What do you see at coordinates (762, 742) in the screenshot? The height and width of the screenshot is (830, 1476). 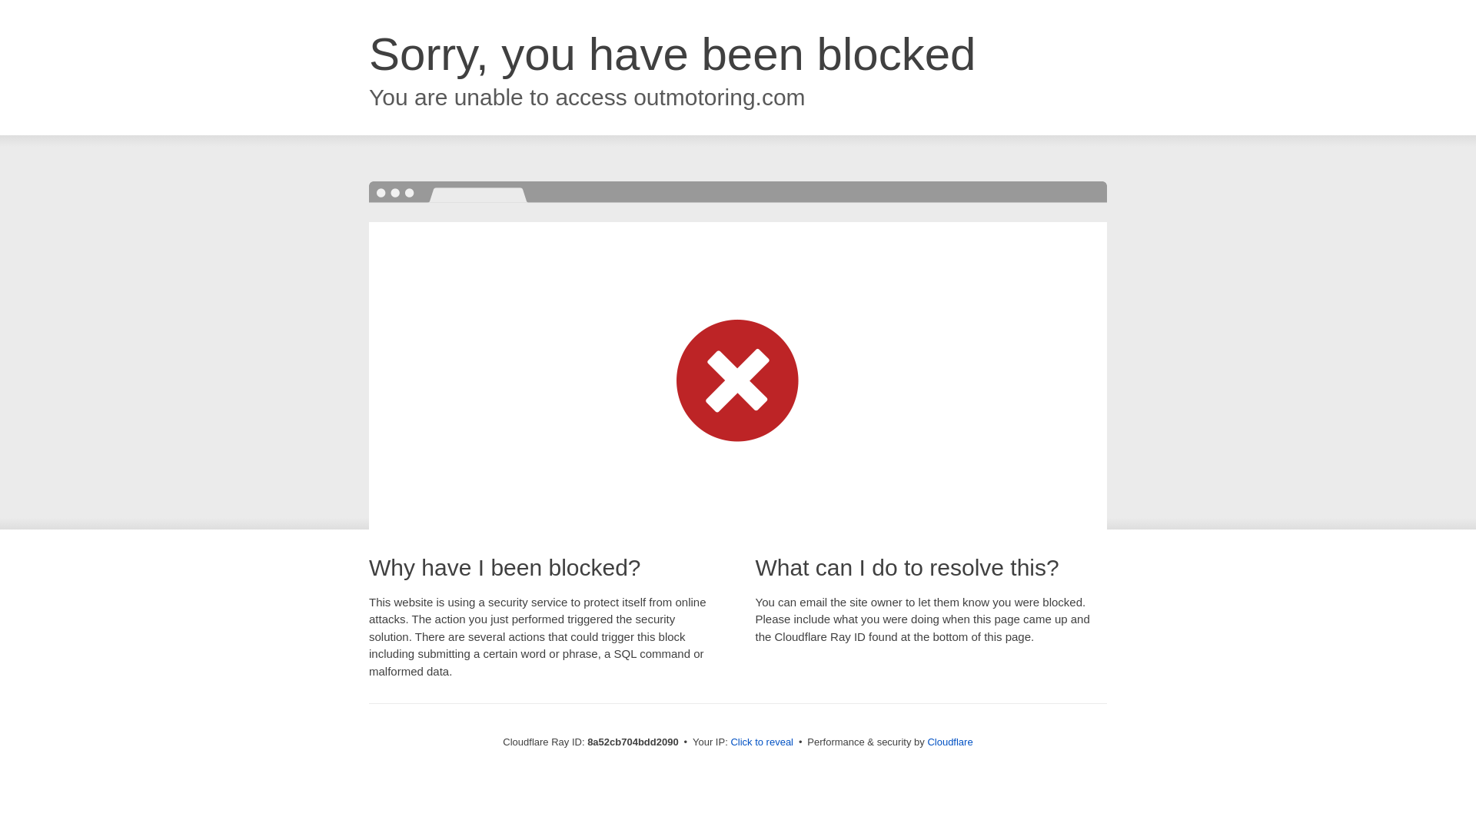 I see `Click to reveal` at bounding box center [762, 742].